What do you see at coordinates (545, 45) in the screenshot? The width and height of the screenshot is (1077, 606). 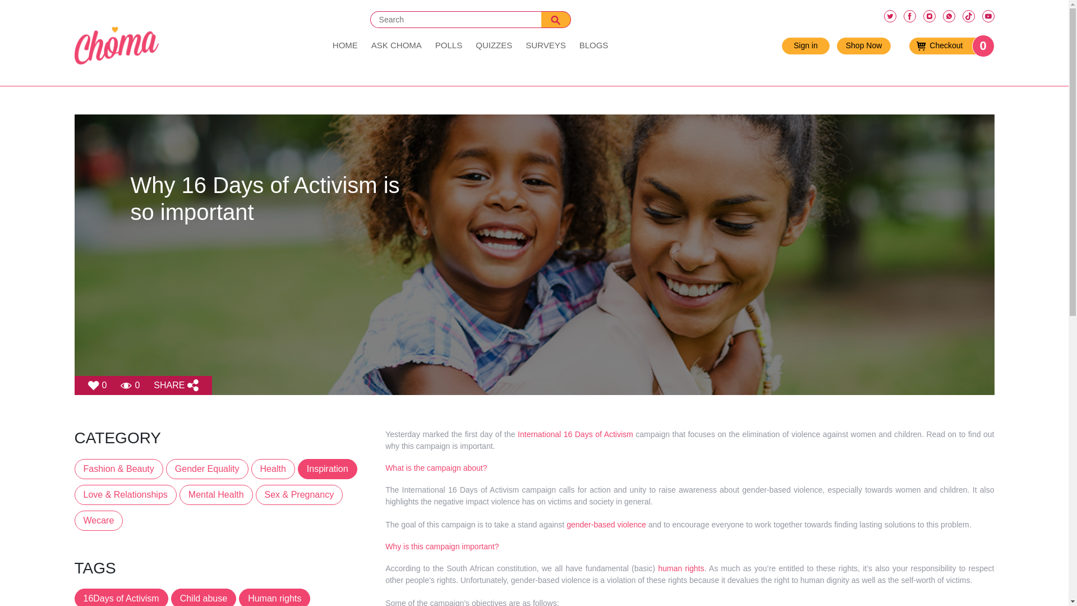 I see `Inspiration` at bounding box center [545, 45].